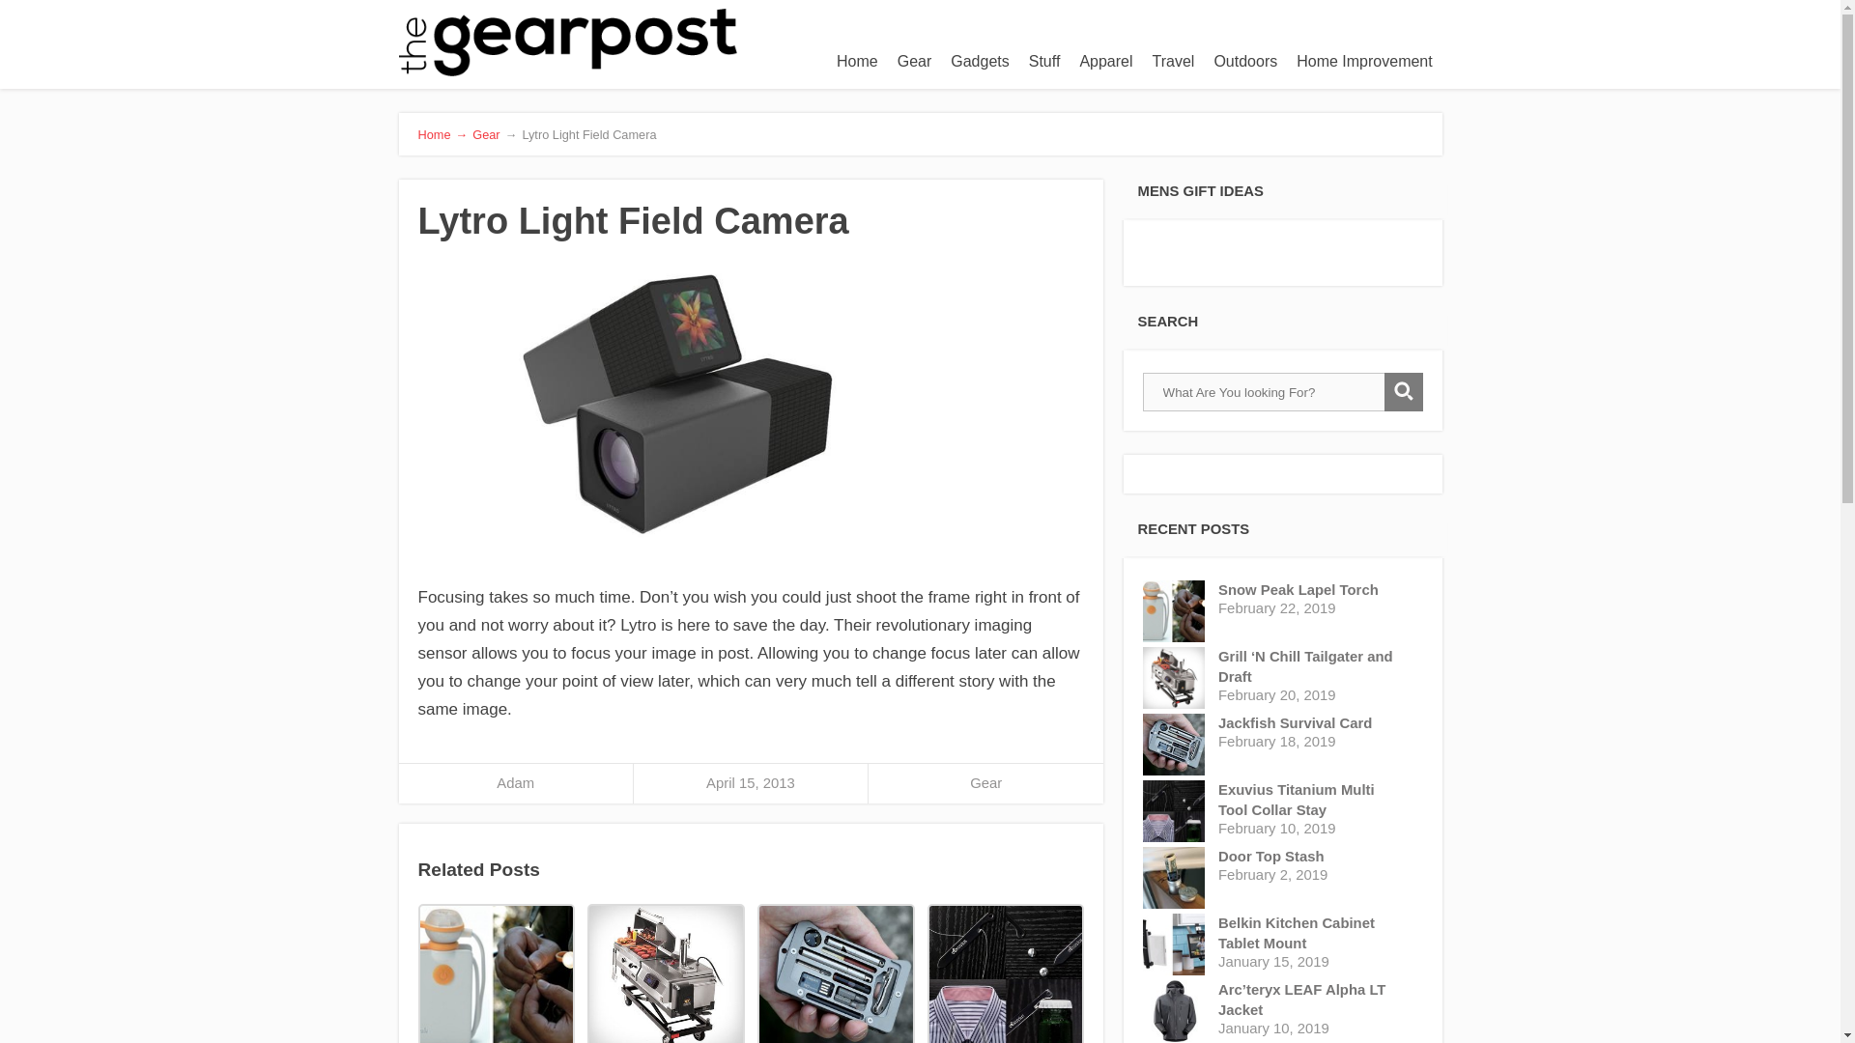  What do you see at coordinates (980, 62) in the screenshot?
I see `Gadgets` at bounding box center [980, 62].